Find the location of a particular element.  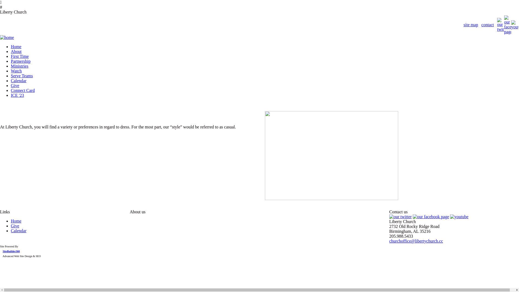

site map is located at coordinates (471, 25).